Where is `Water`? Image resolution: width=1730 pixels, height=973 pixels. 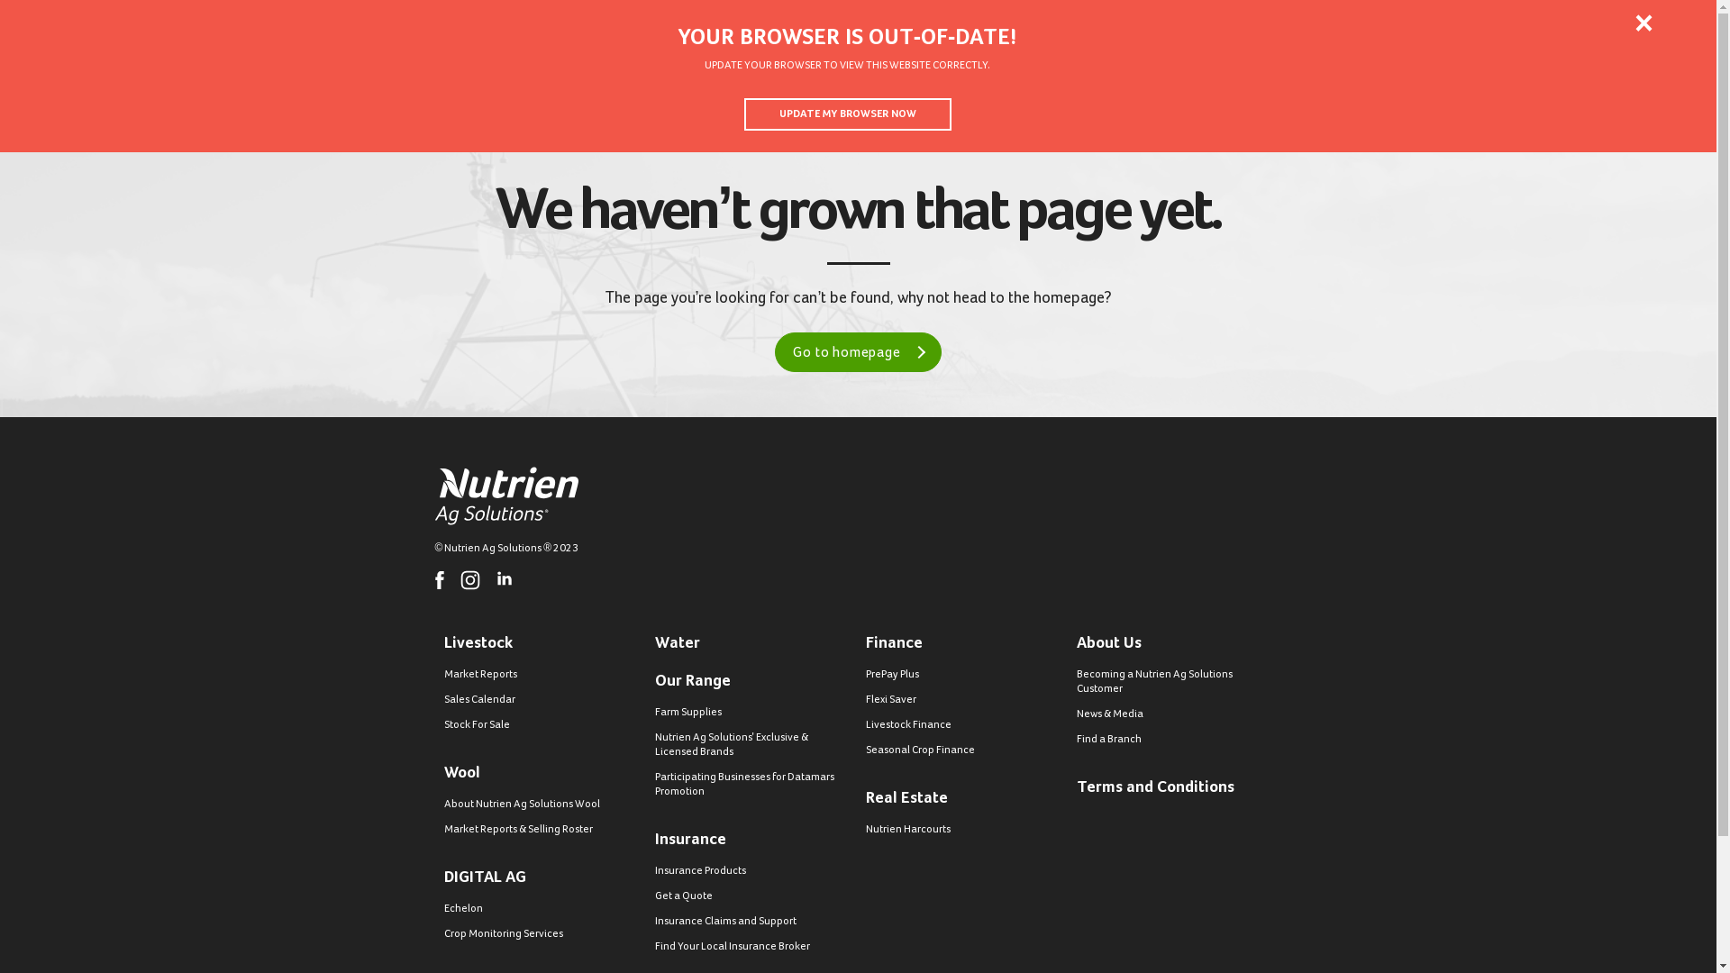
Water is located at coordinates (752, 643).